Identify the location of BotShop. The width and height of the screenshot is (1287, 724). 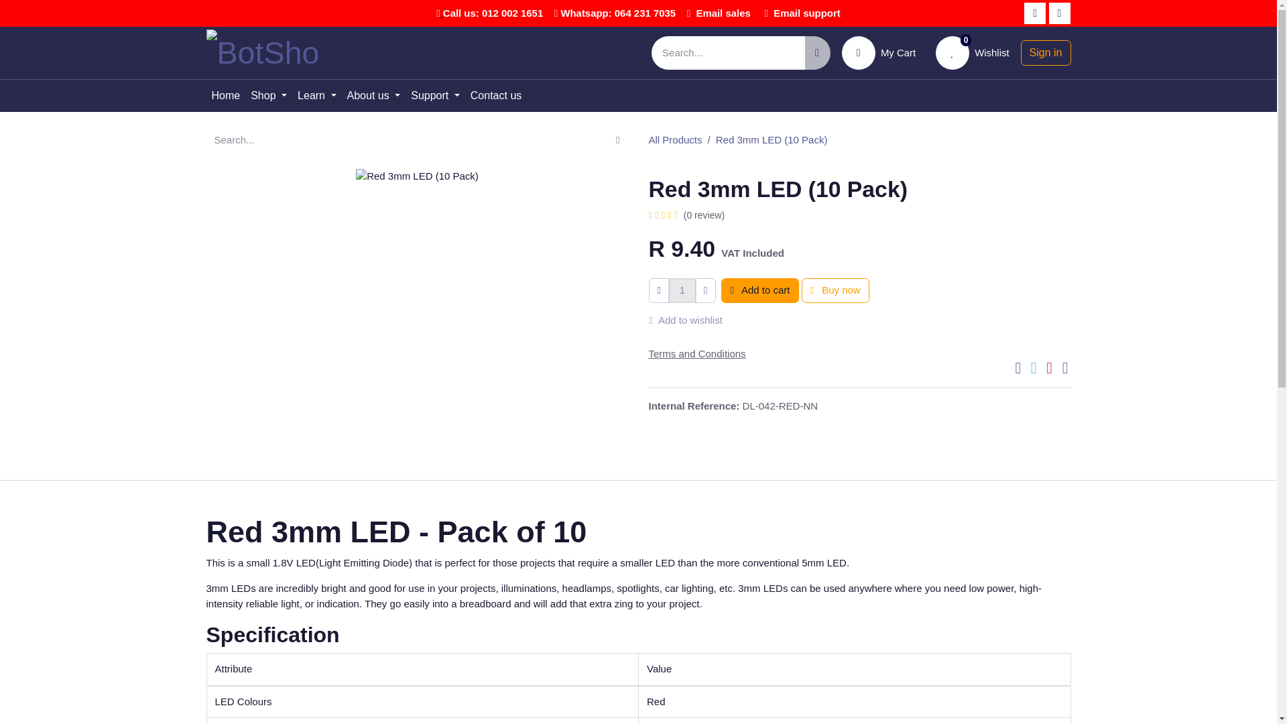
(261, 53).